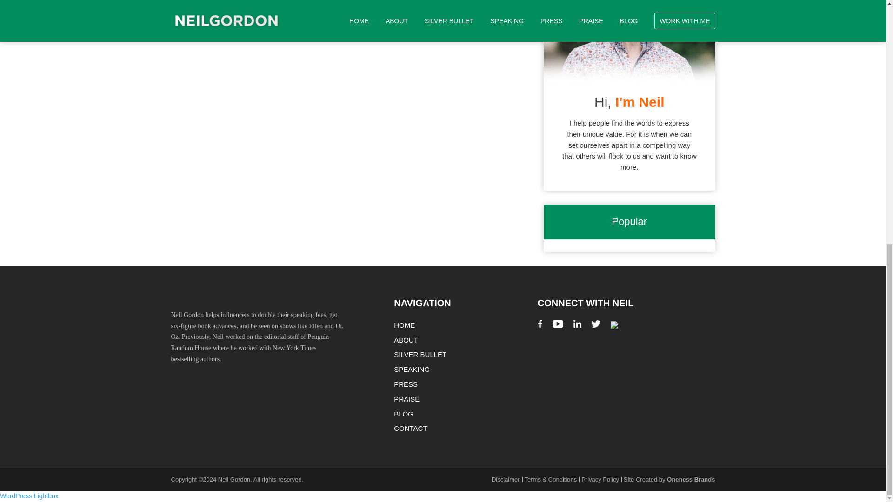 The height and width of the screenshot is (502, 893). What do you see at coordinates (406, 339) in the screenshot?
I see `ABOUT` at bounding box center [406, 339].